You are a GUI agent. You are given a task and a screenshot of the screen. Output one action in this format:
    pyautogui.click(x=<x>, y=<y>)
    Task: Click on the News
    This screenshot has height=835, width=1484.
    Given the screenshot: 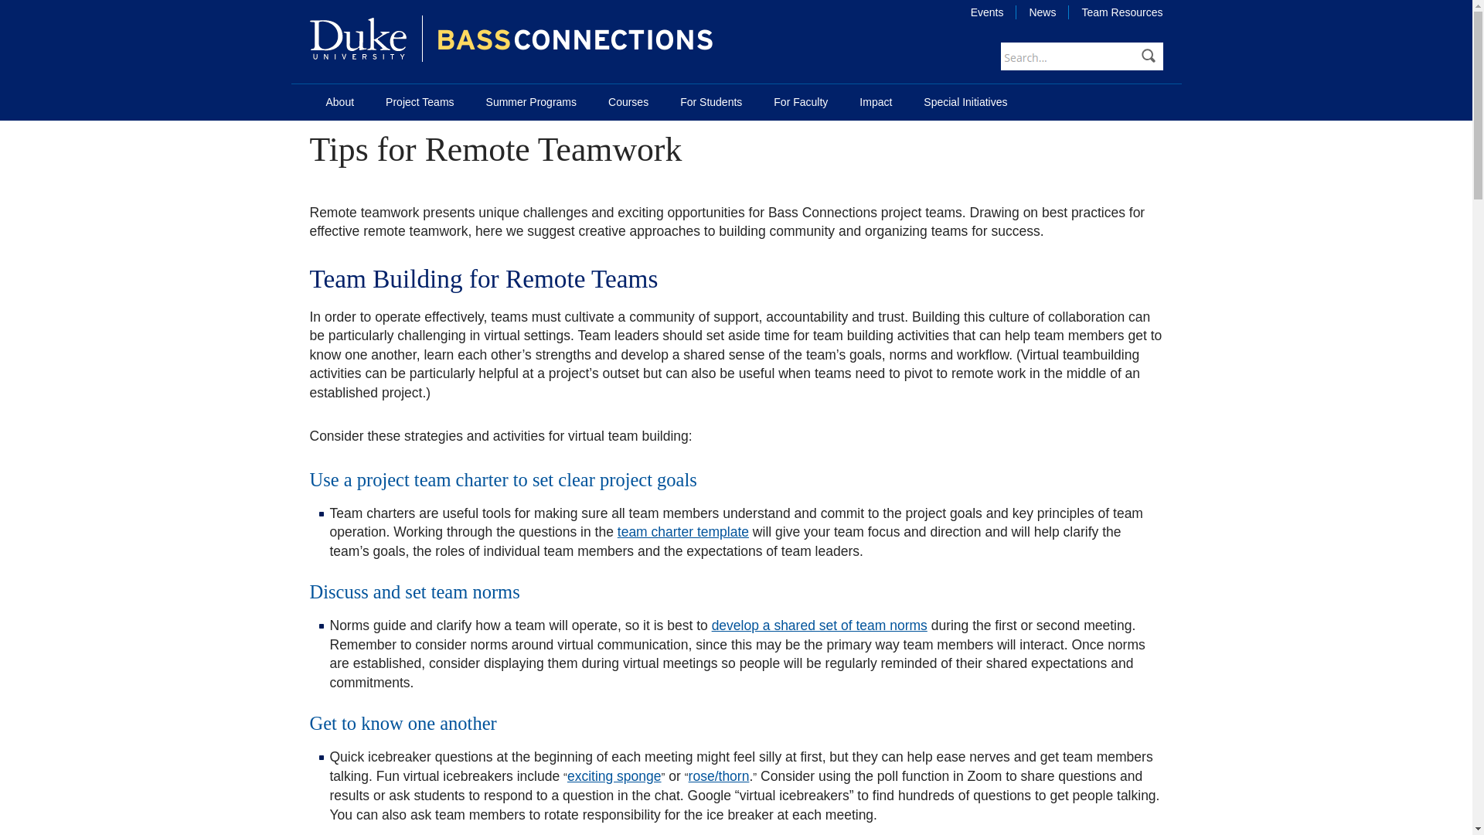 What is the action you would take?
    pyautogui.click(x=1042, y=12)
    